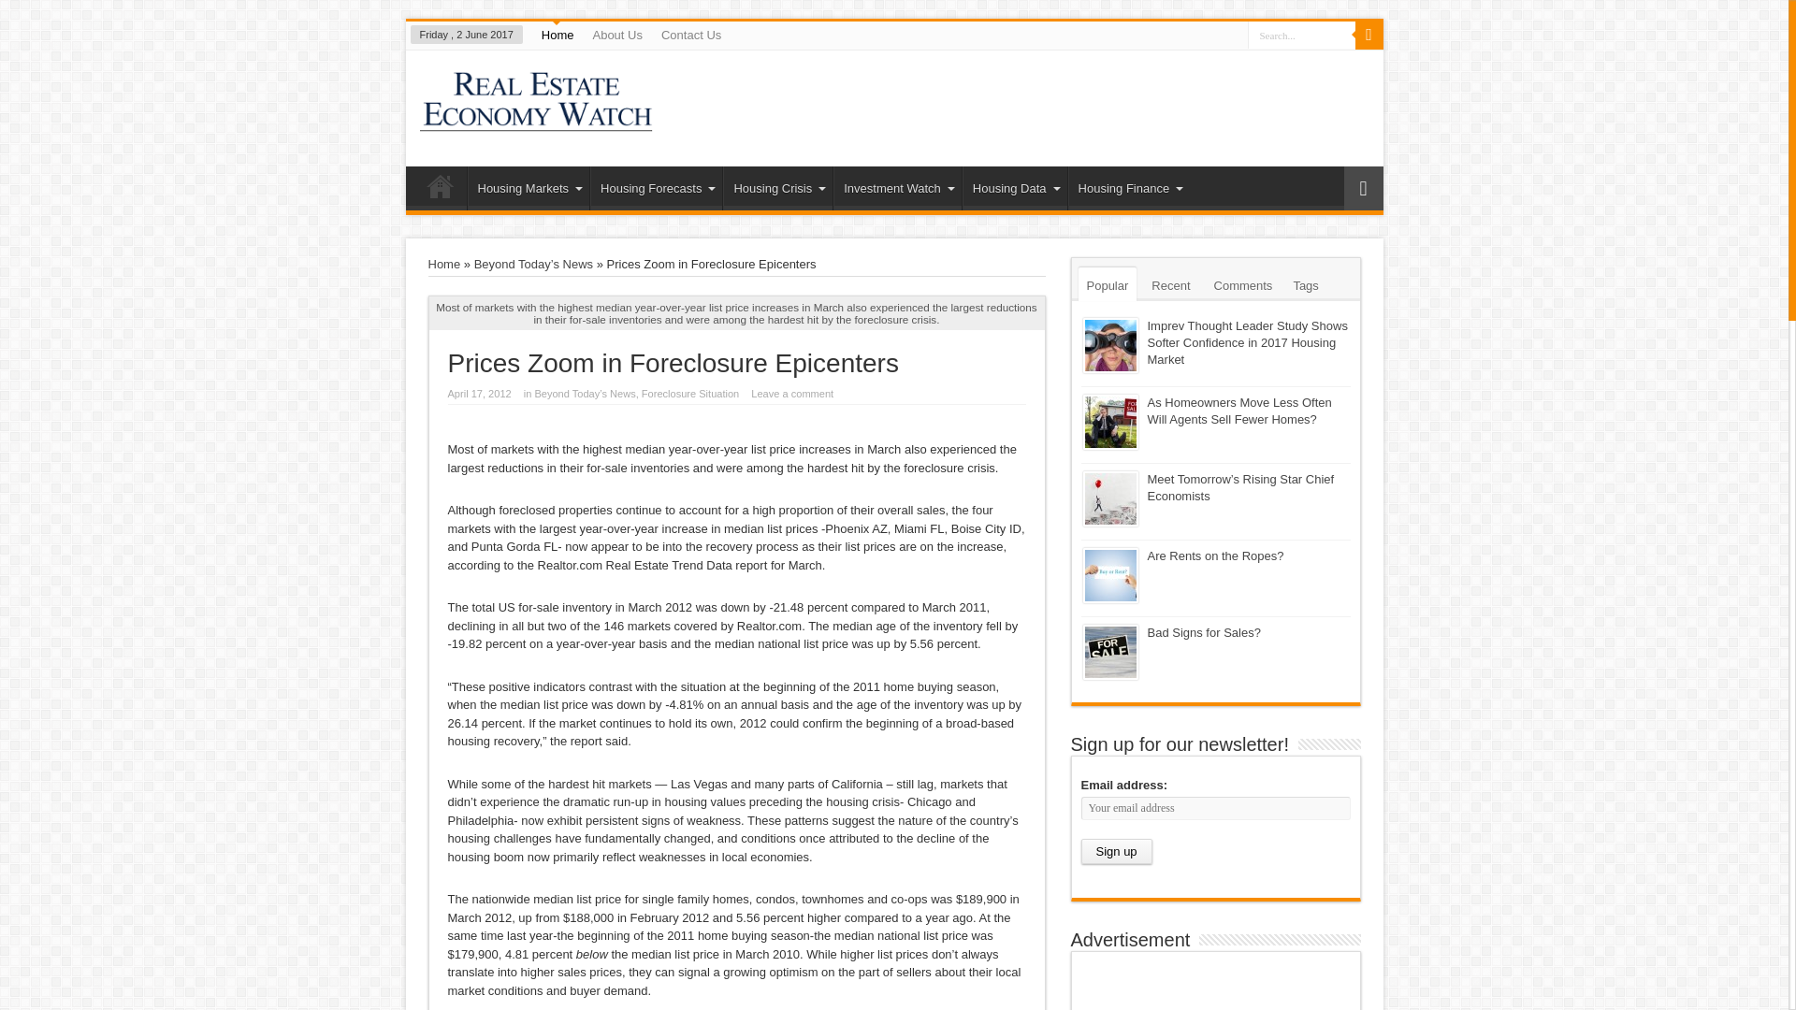  Describe the element at coordinates (558, 35) in the screenshot. I see `Home` at that location.